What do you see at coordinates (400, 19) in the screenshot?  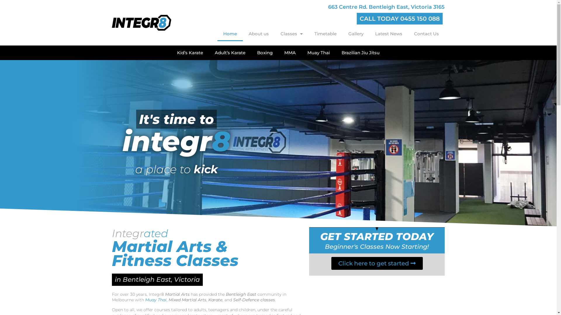 I see `CALL TODAY 0455 150 088` at bounding box center [400, 19].